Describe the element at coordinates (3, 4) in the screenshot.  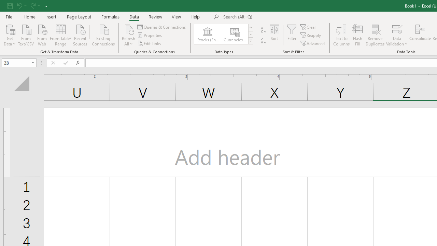
I see `System` at that location.